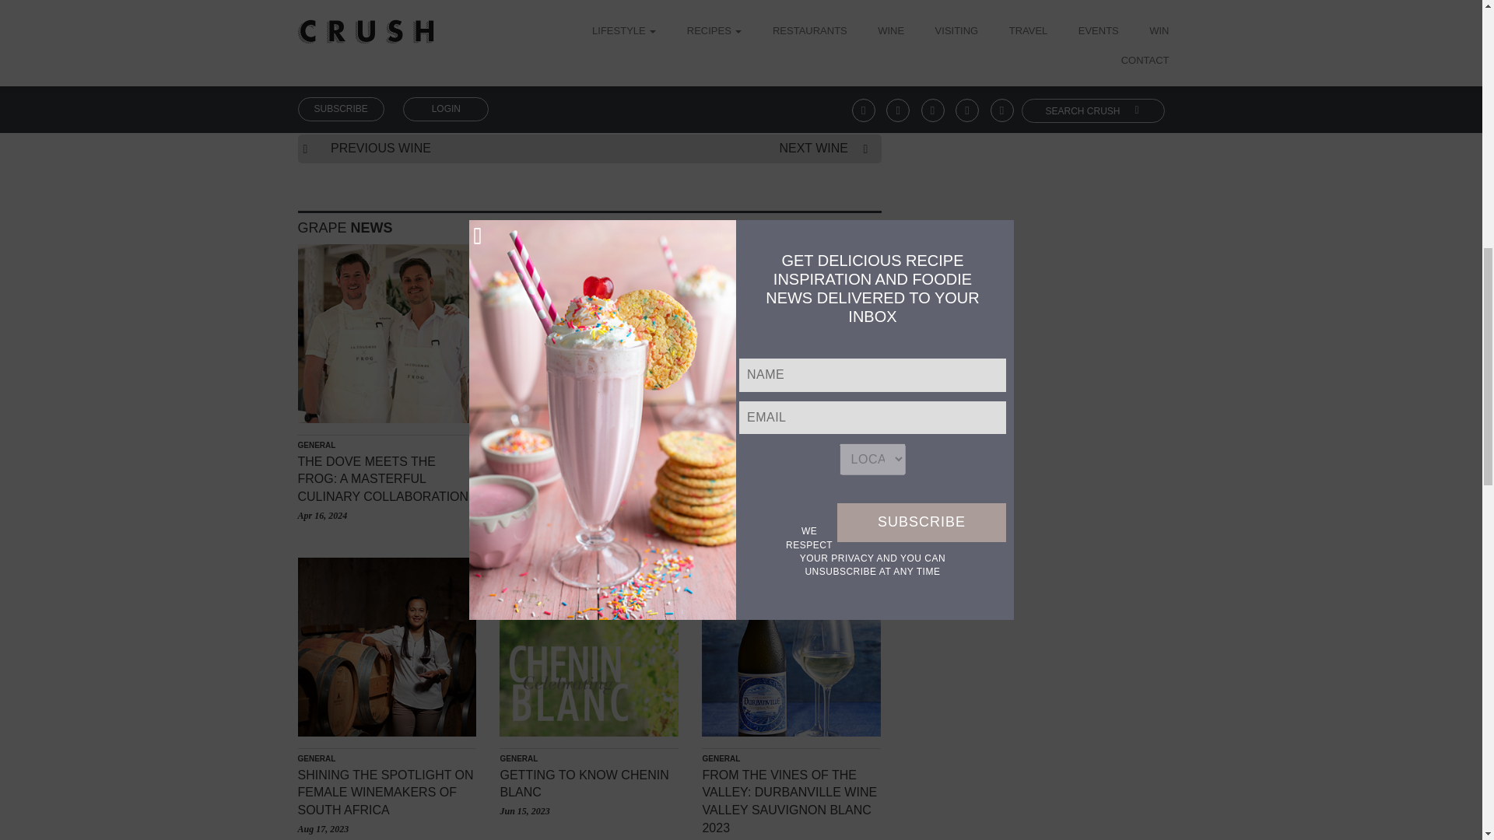 The width and height of the screenshot is (1494, 840). I want to click on View Recipe, so click(514, 39).